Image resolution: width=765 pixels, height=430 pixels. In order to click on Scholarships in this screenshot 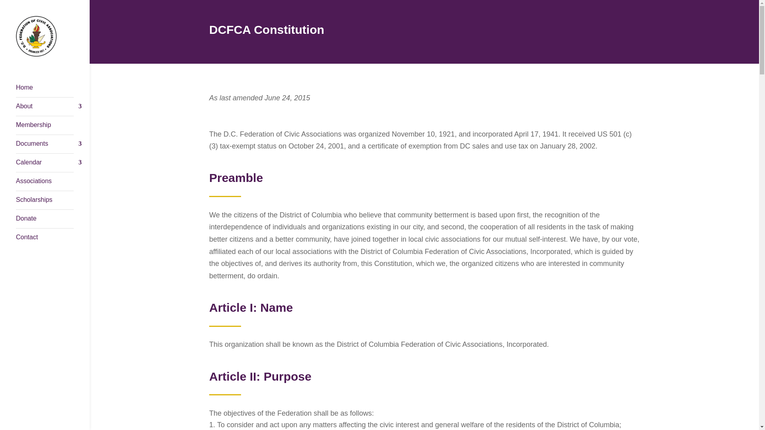, I will do `click(53, 202)`.